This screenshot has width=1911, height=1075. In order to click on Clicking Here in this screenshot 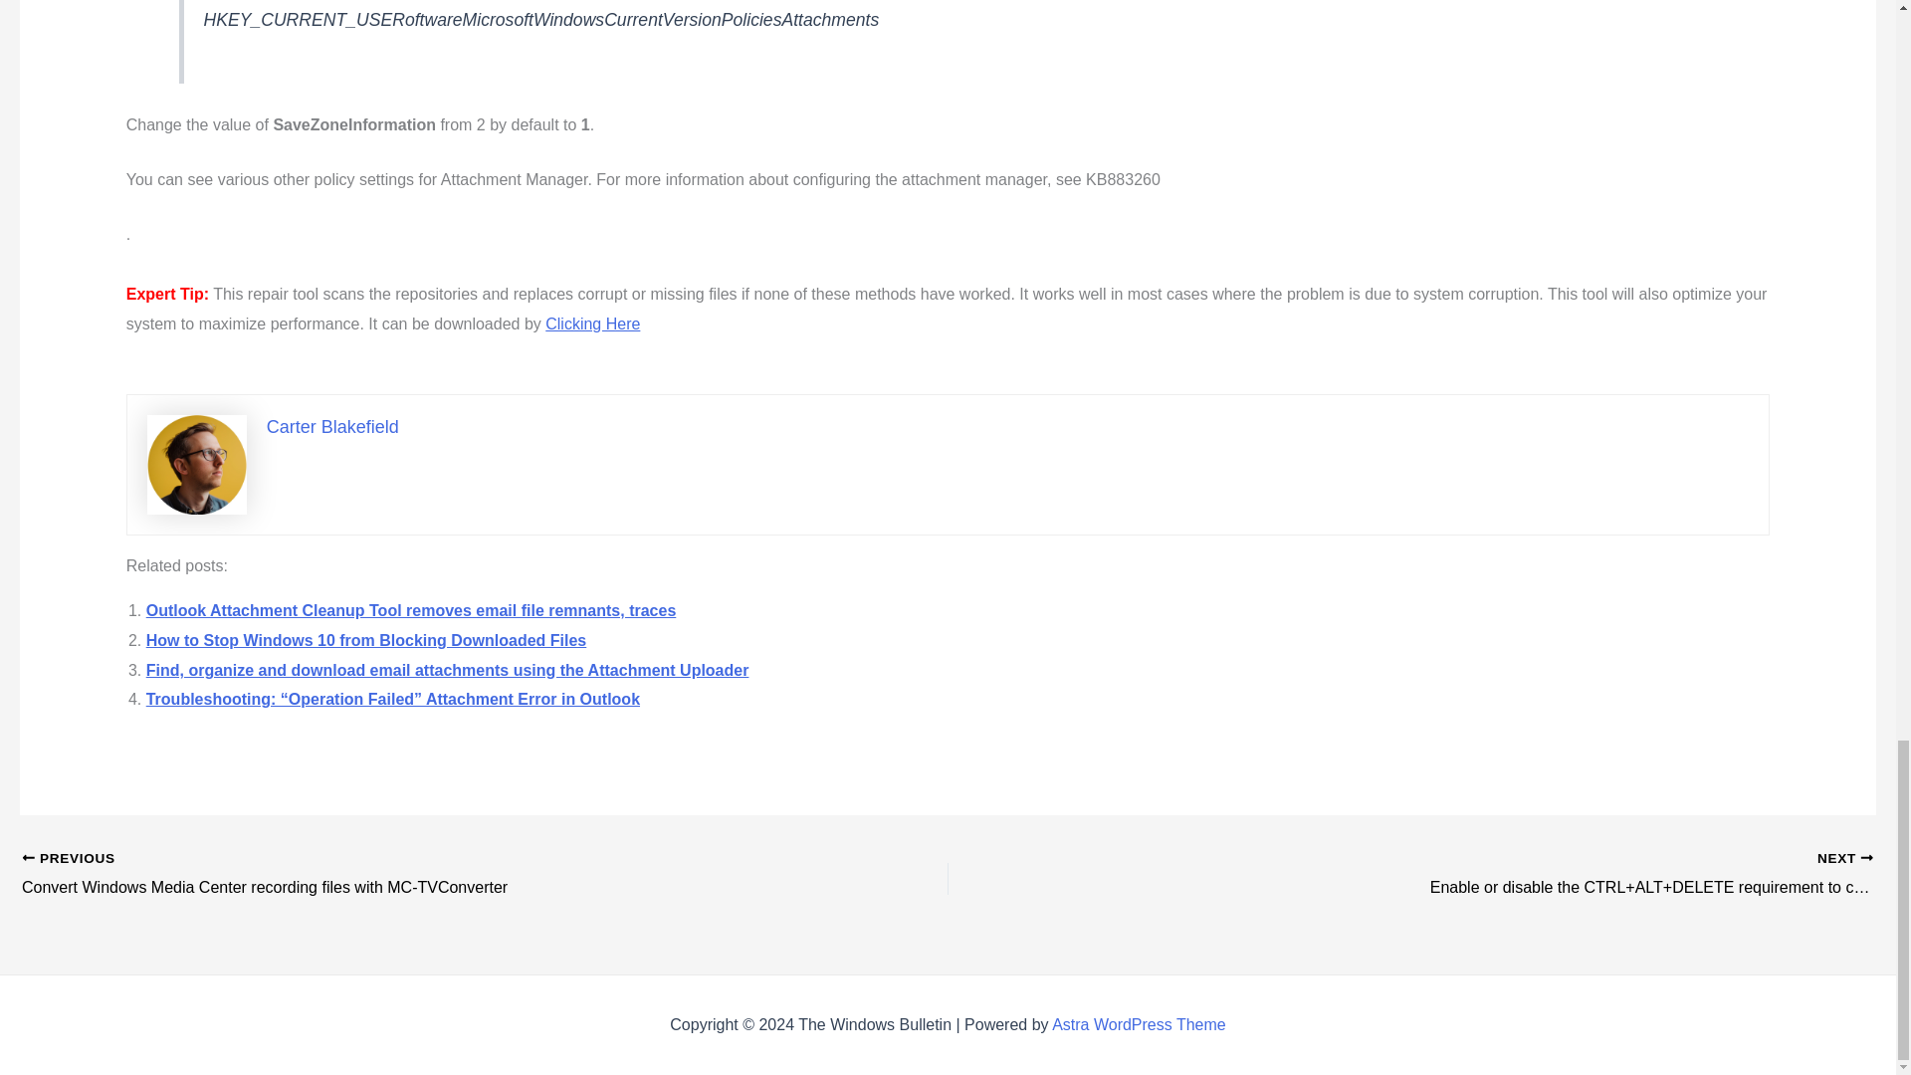, I will do `click(592, 323)`.